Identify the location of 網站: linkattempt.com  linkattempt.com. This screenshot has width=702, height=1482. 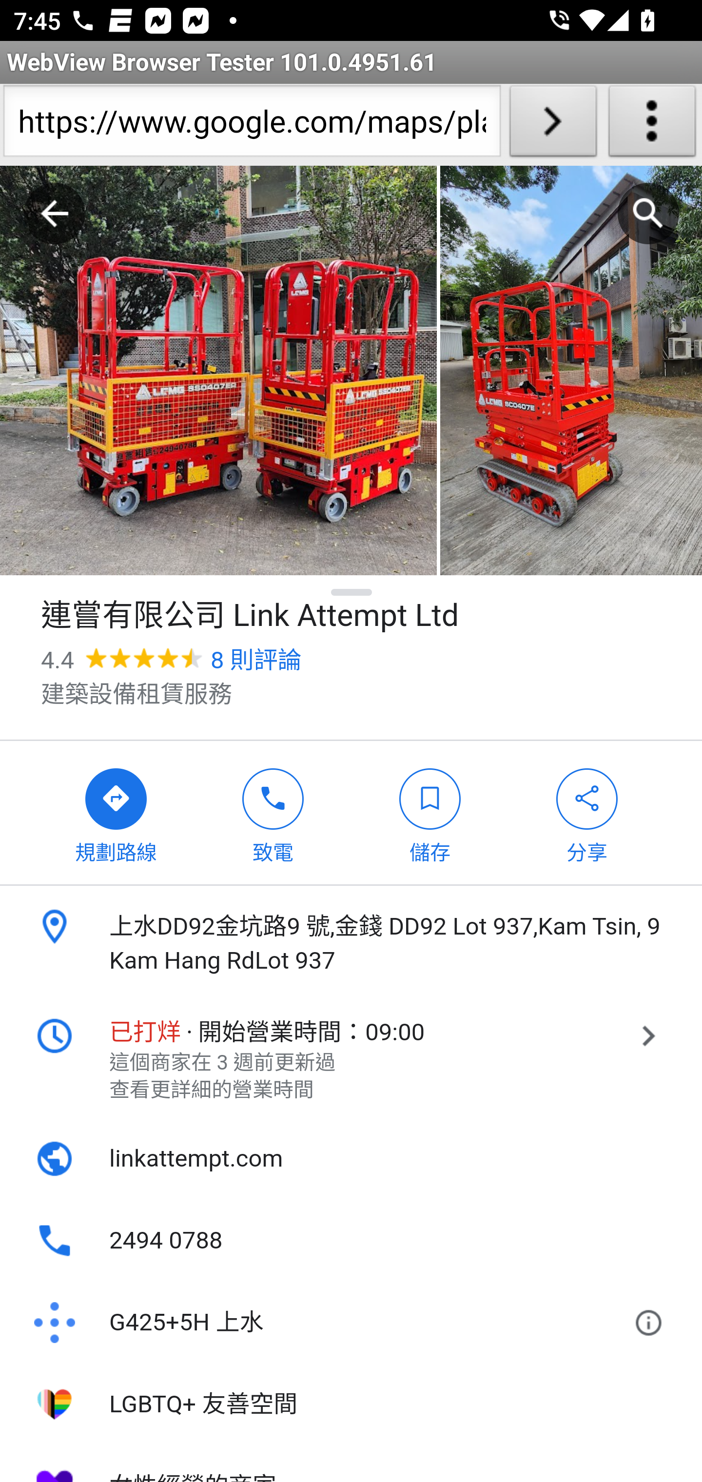
(351, 1159).